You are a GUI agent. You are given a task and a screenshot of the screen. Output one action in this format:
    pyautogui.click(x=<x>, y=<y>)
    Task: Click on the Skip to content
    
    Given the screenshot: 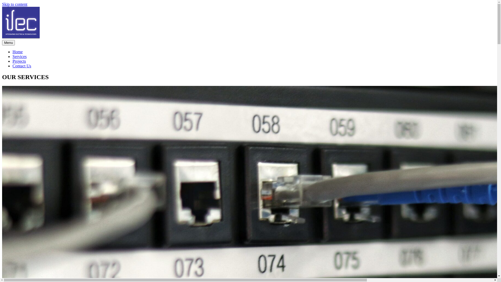 What is the action you would take?
    pyautogui.click(x=15, y=4)
    